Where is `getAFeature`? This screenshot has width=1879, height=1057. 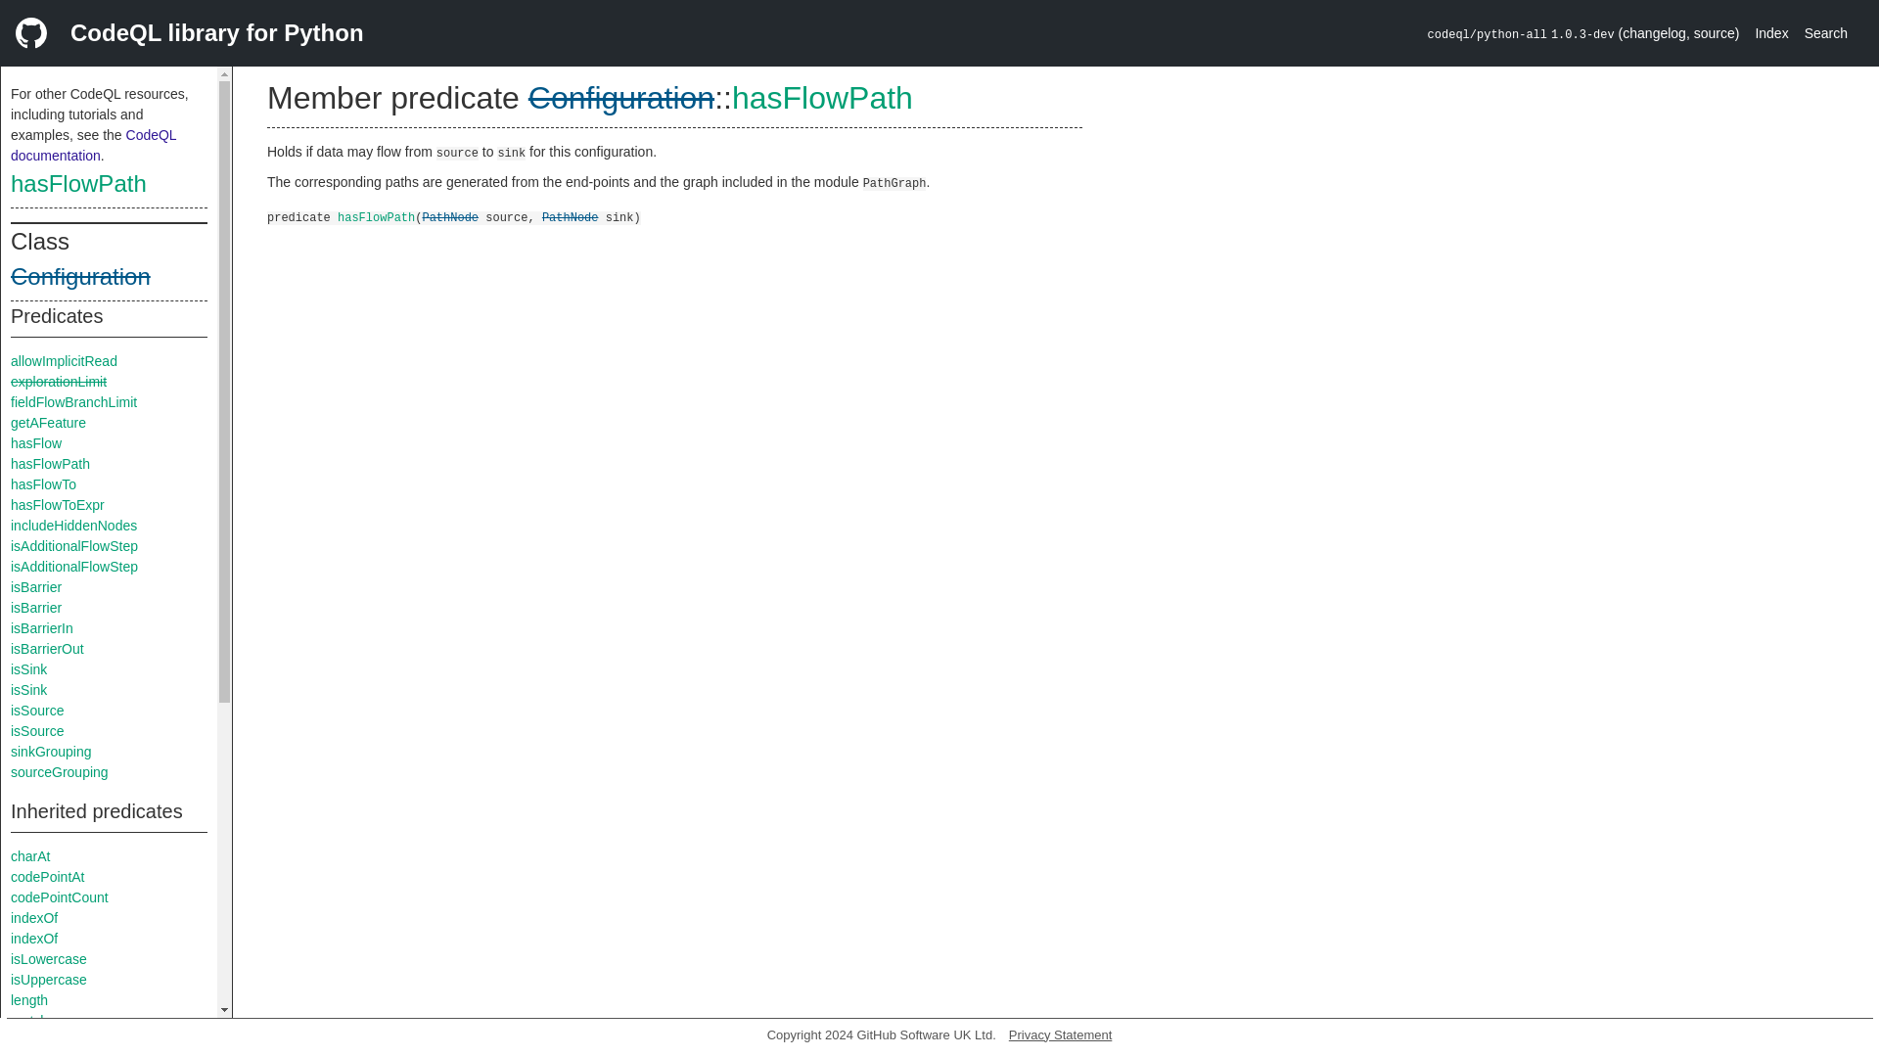
getAFeature is located at coordinates (49, 423).